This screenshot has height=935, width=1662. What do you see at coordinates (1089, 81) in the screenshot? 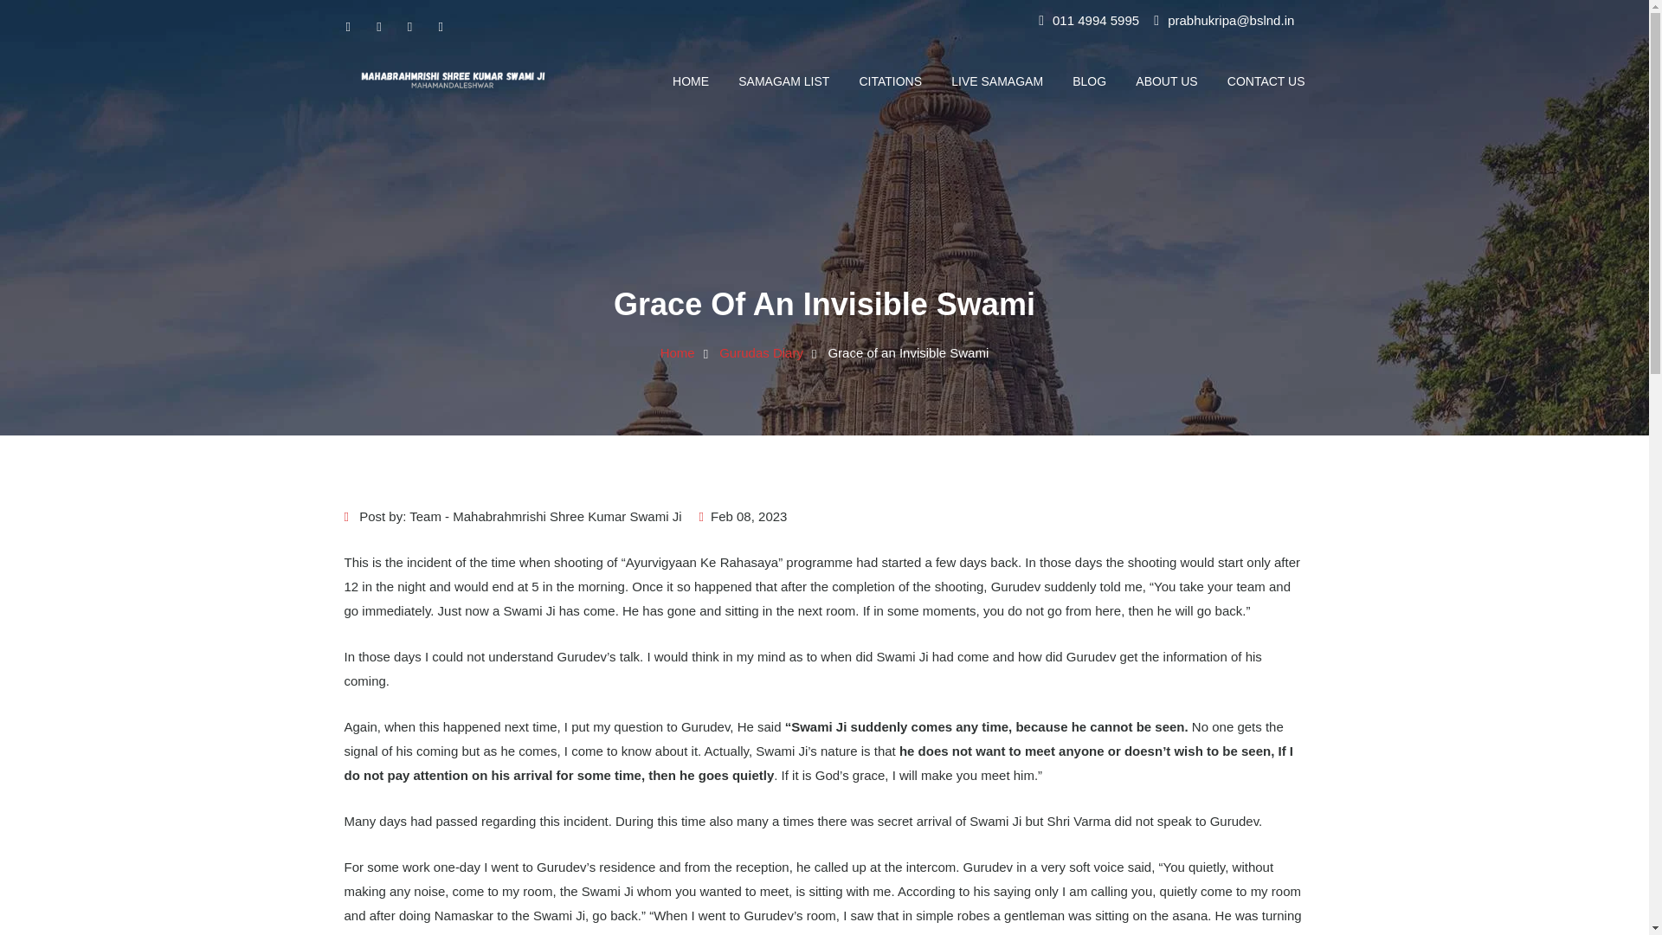
I see `BLOG` at bounding box center [1089, 81].